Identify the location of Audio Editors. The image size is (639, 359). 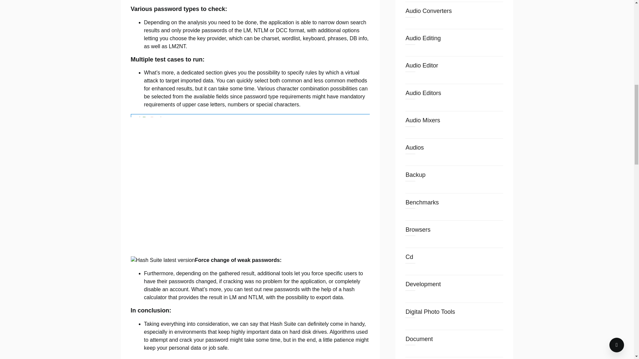
(423, 93).